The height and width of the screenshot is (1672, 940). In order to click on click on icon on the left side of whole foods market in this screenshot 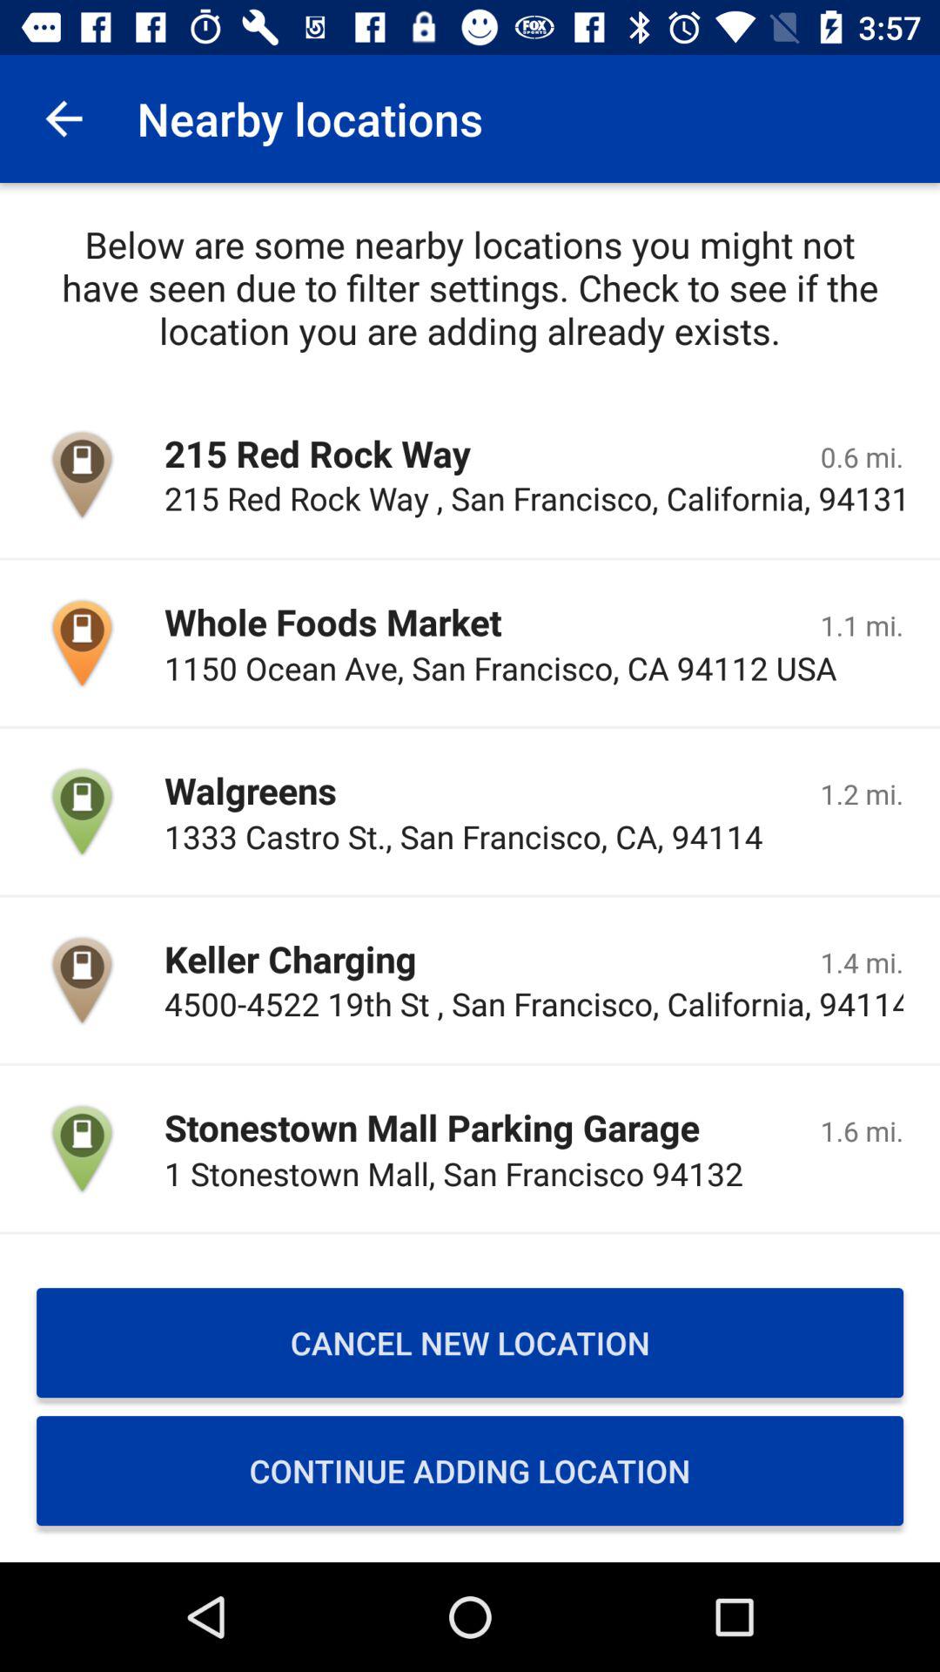, I will do `click(82, 643)`.